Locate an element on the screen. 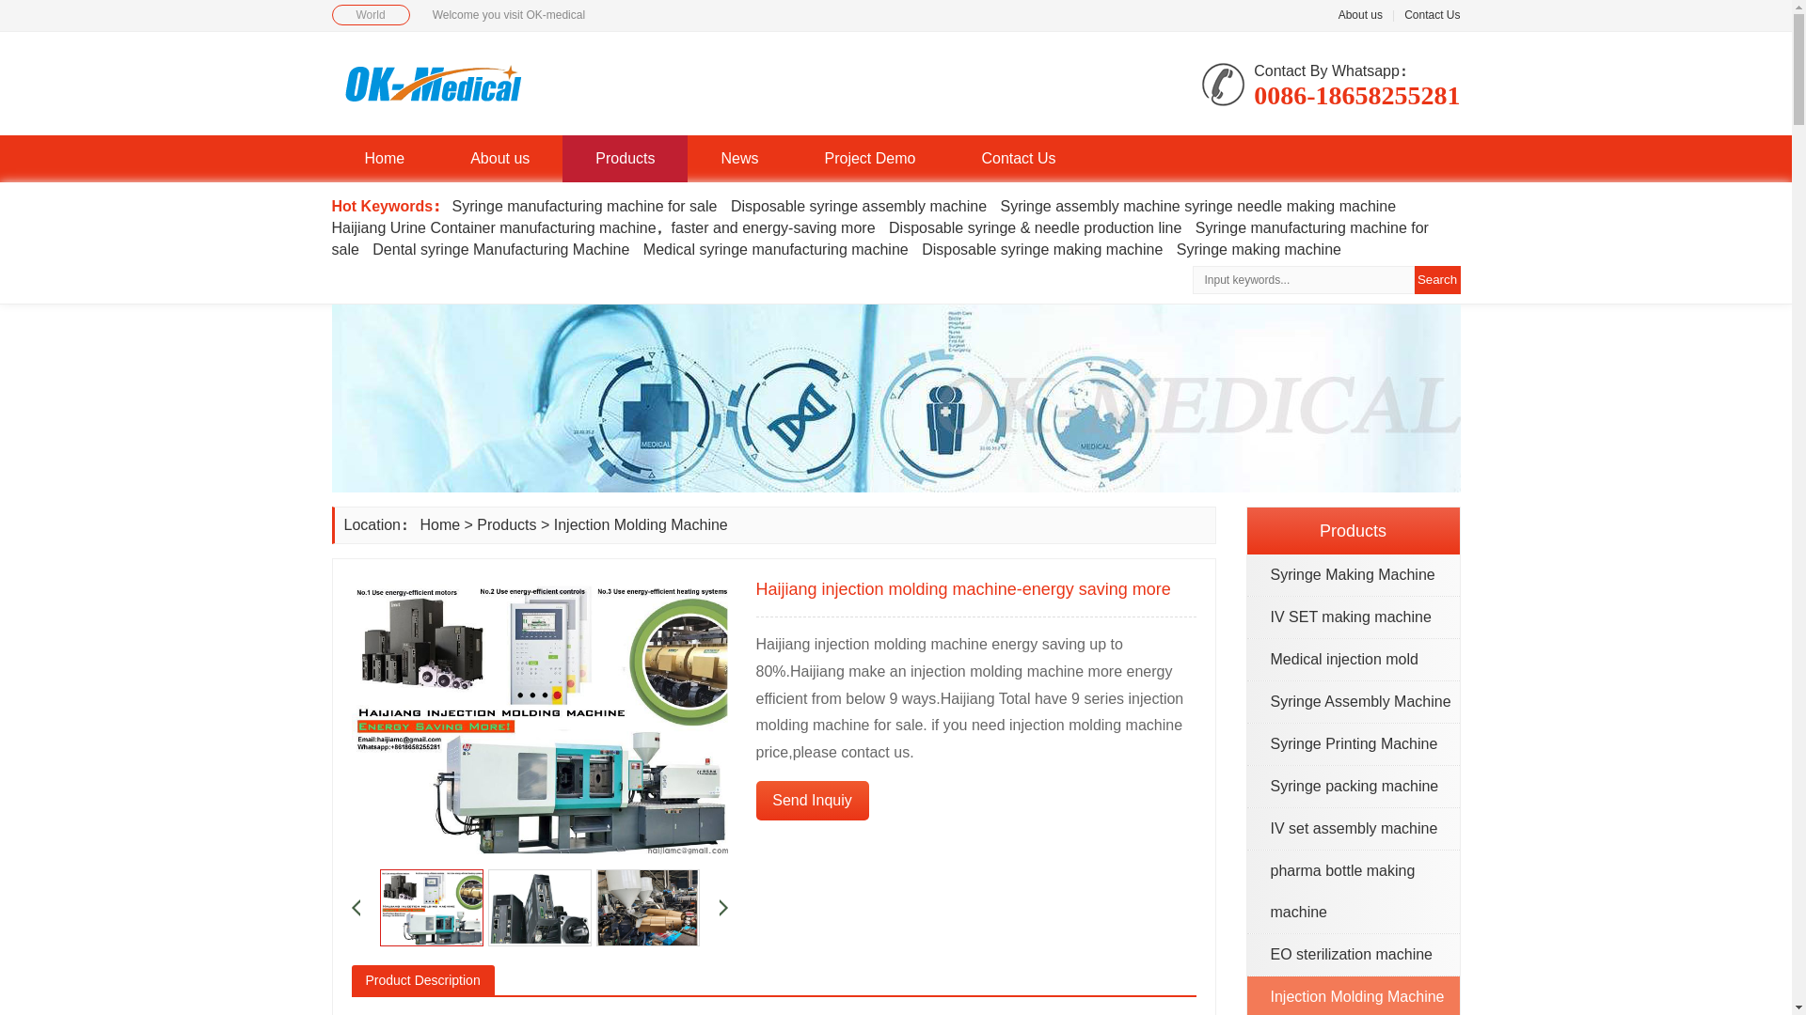 The width and height of the screenshot is (1806, 1015). Search is located at coordinates (1437, 280).